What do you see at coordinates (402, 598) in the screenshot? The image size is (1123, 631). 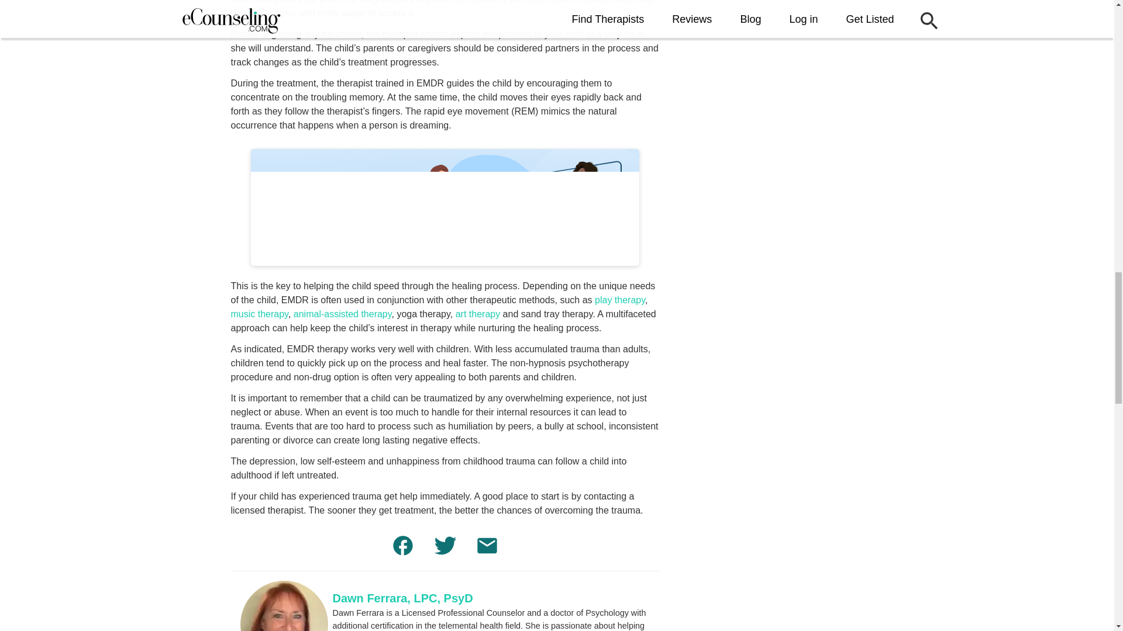 I see `Posts by Dawn Ferrara, LPC, PsyD` at bounding box center [402, 598].